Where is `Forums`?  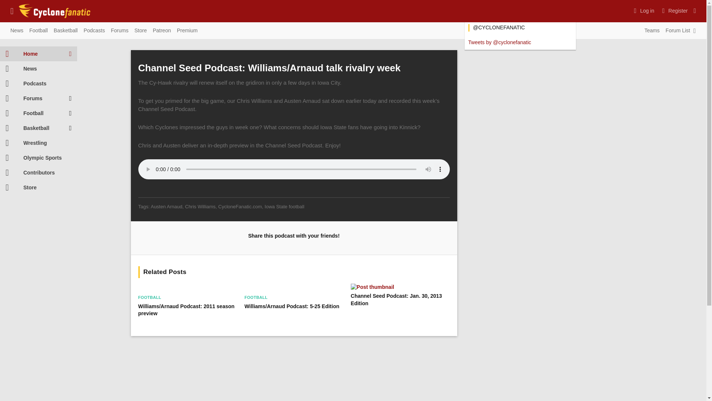
Forums is located at coordinates (119, 31).